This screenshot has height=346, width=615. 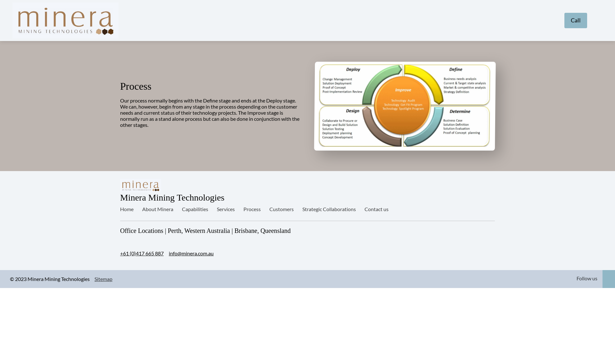 What do you see at coordinates (195, 209) in the screenshot?
I see `Capabilities` at bounding box center [195, 209].